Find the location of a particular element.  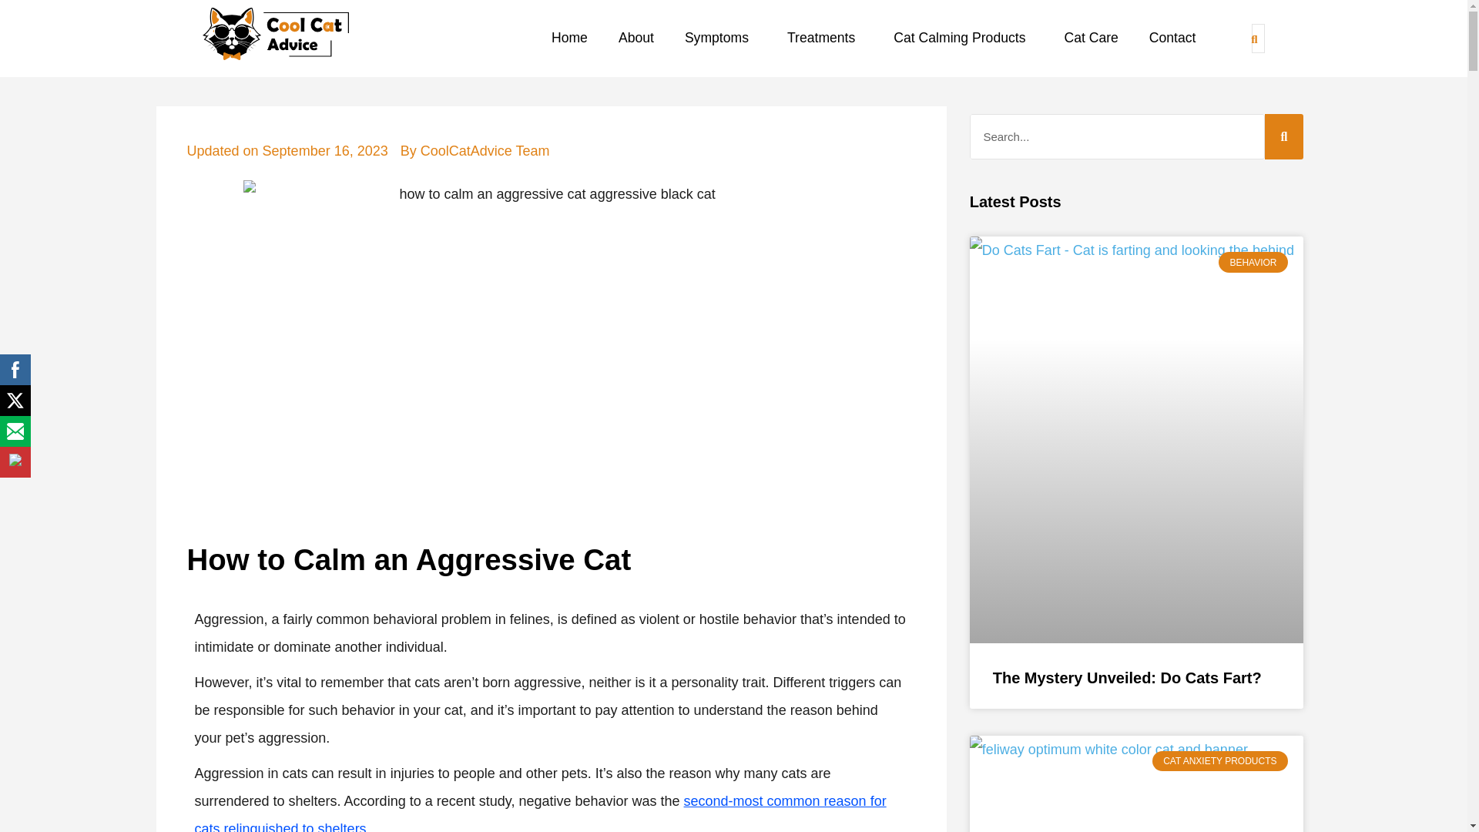

Cat Calming Products is located at coordinates (963, 39).